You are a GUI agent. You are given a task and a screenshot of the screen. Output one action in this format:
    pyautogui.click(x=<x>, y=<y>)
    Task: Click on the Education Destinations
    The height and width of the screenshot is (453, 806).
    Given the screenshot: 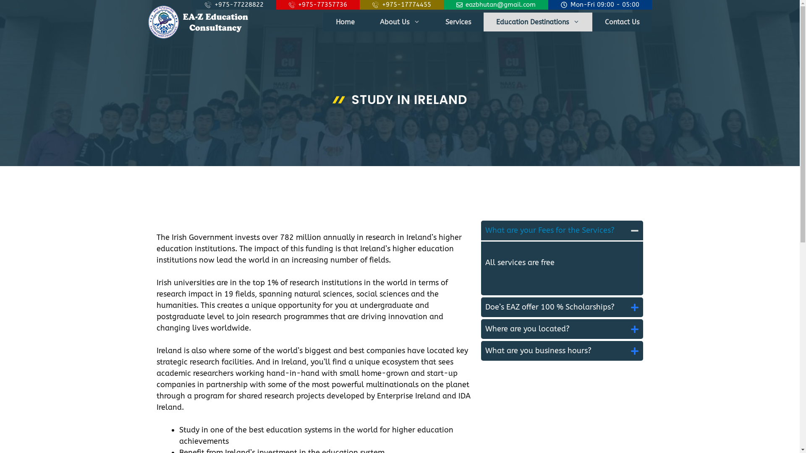 What is the action you would take?
    pyautogui.click(x=538, y=22)
    